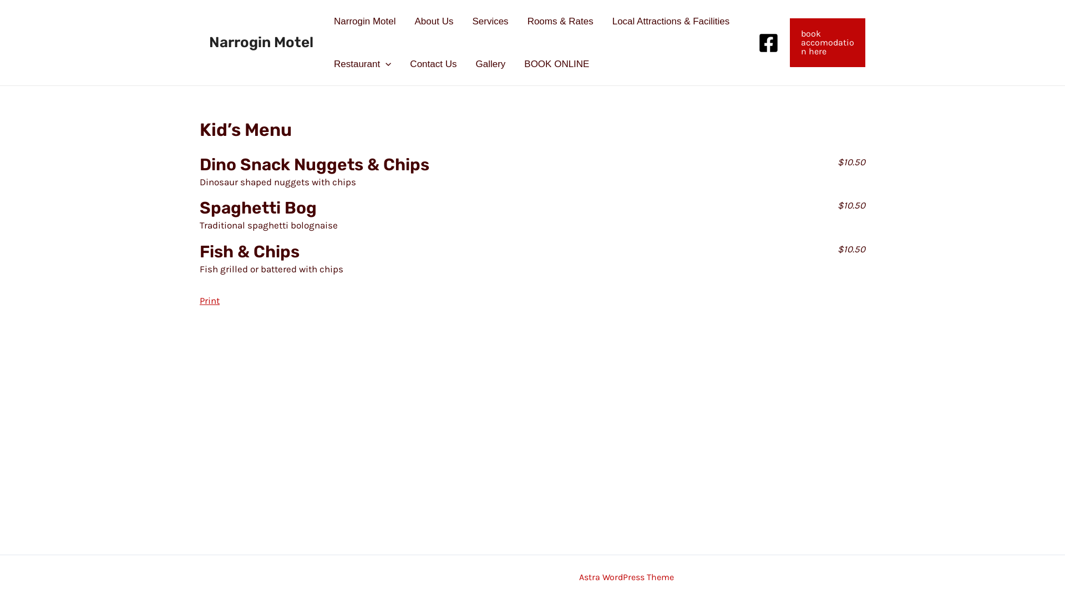  What do you see at coordinates (434, 21) in the screenshot?
I see `About Us` at bounding box center [434, 21].